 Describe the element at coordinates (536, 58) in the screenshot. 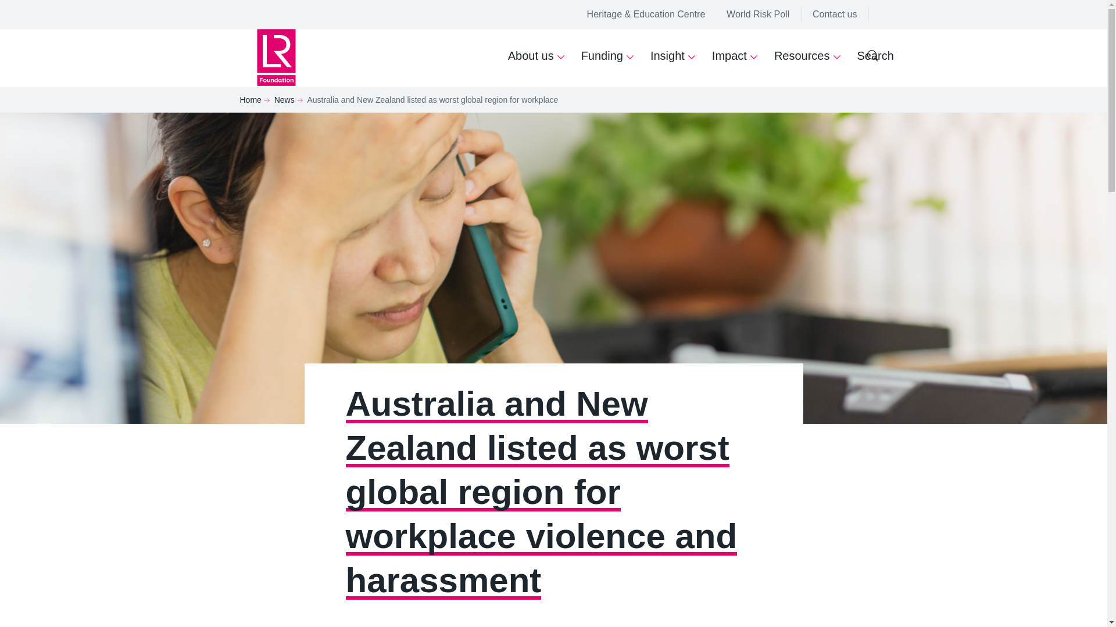

I see `About us` at that location.